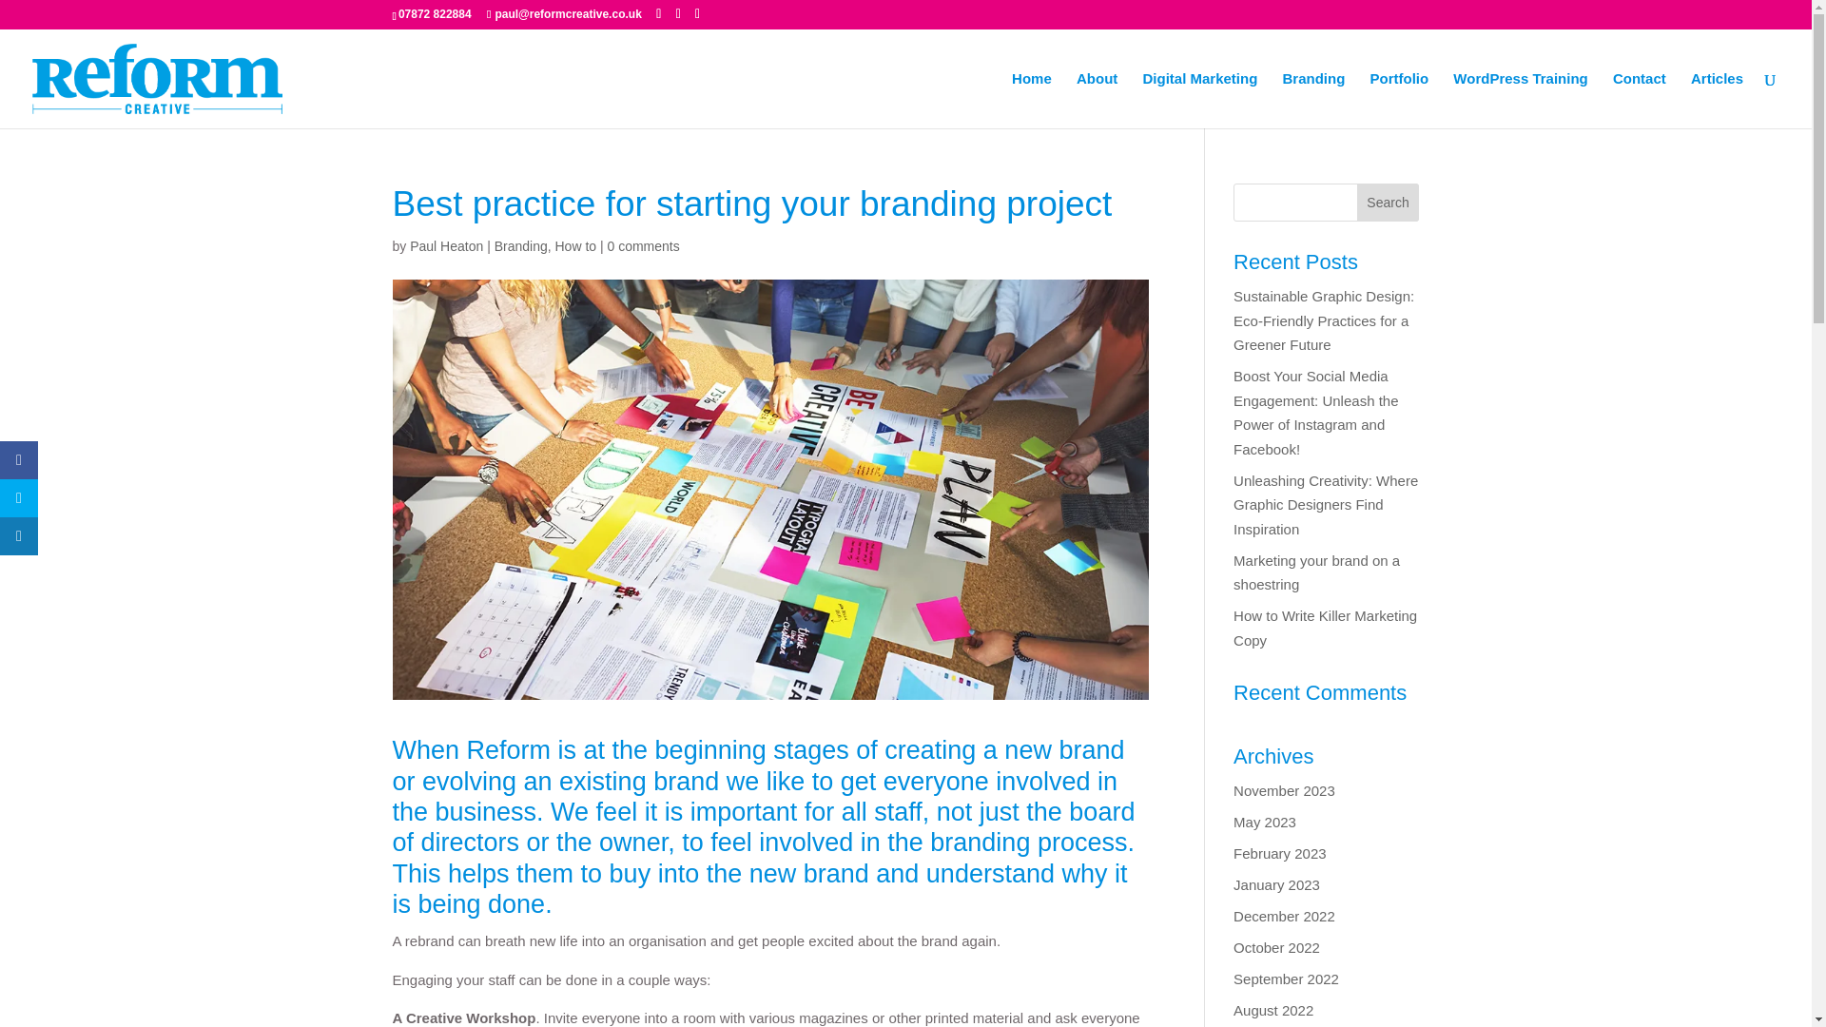  I want to click on 0 comments, so click(643, 245).